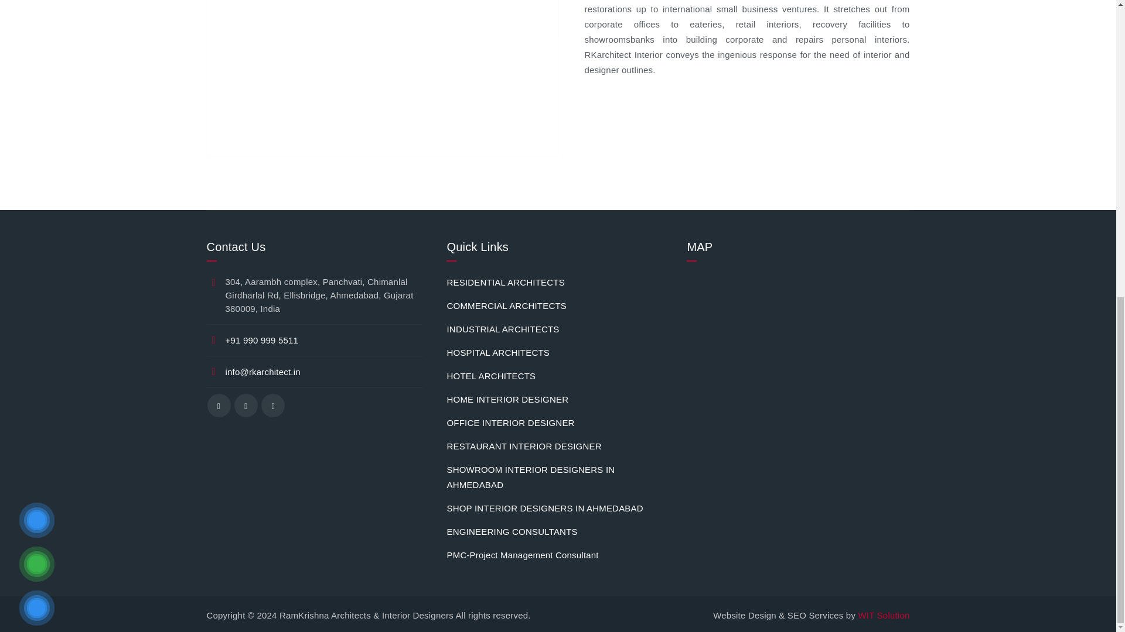 This screenshot has height=632, width=1125. Describe the element at coordinates (503, 329) in the screenshot. I see `INDUSTRIAL ARCHITECTS` at that location.